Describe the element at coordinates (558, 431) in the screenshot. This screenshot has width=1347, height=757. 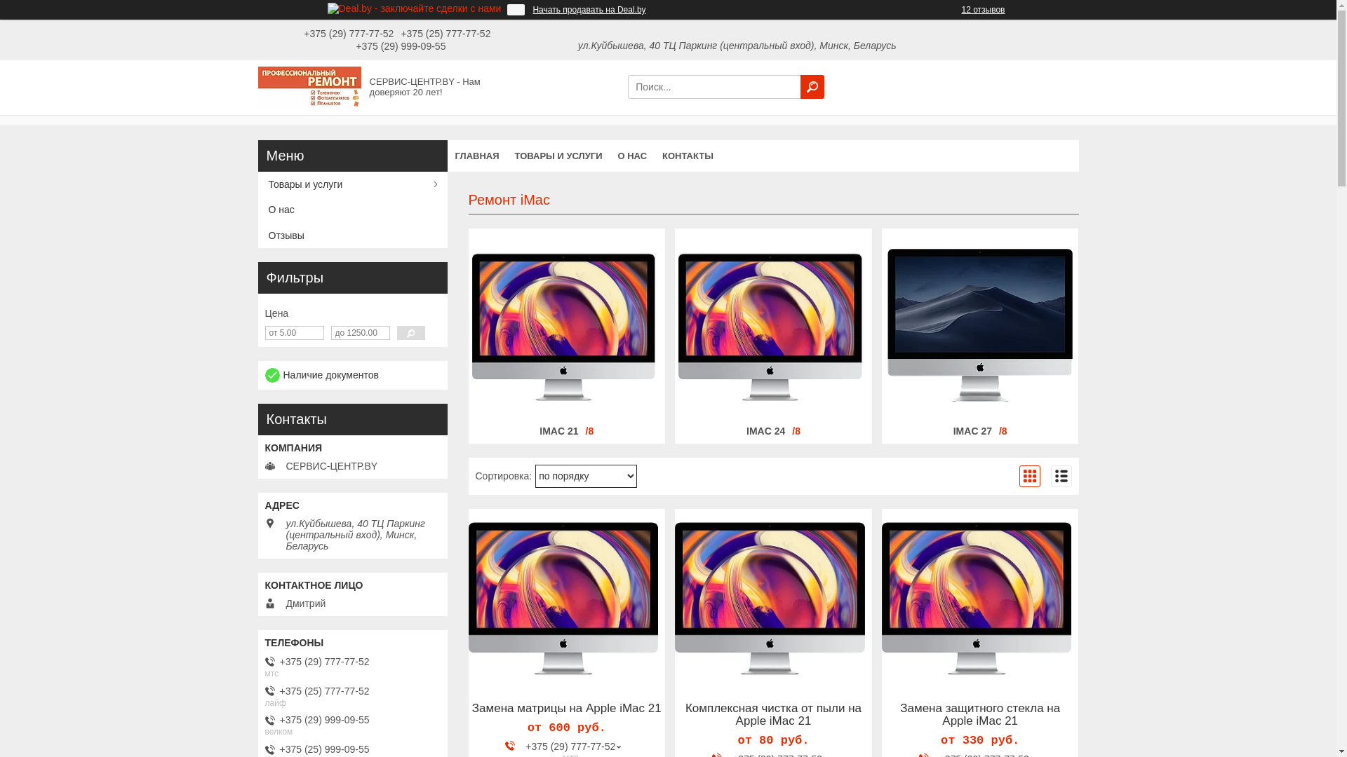
I see `IMAC 21` at that location.